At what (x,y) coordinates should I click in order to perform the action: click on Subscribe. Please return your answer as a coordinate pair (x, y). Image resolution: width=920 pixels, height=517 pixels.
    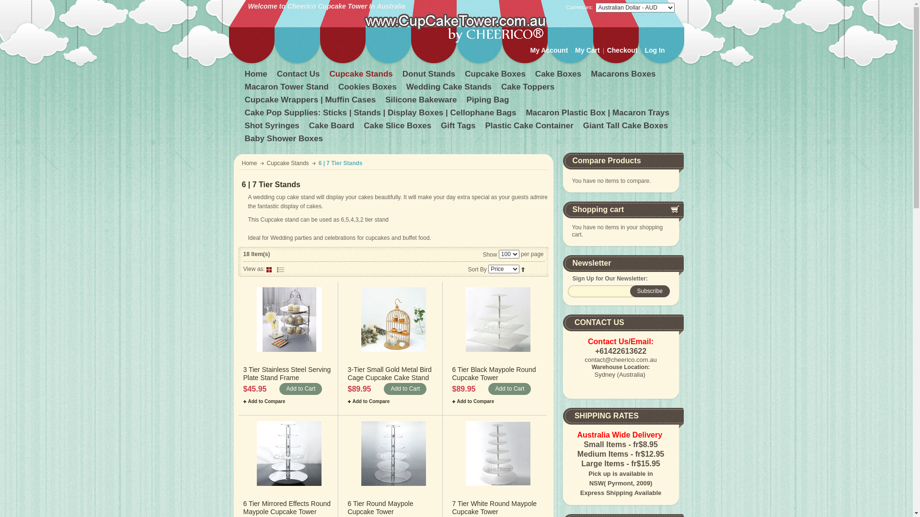
    Looking at the image, I should click on (650, 291).